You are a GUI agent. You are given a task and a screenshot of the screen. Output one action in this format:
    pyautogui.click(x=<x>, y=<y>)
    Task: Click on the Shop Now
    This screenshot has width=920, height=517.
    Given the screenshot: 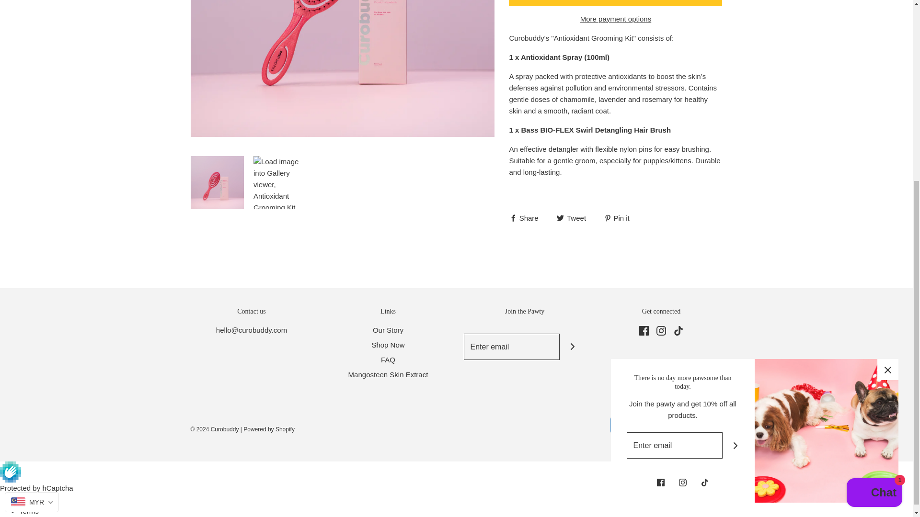 What is the action you would take?
    pyautogui.click(x=388, y=347)
    